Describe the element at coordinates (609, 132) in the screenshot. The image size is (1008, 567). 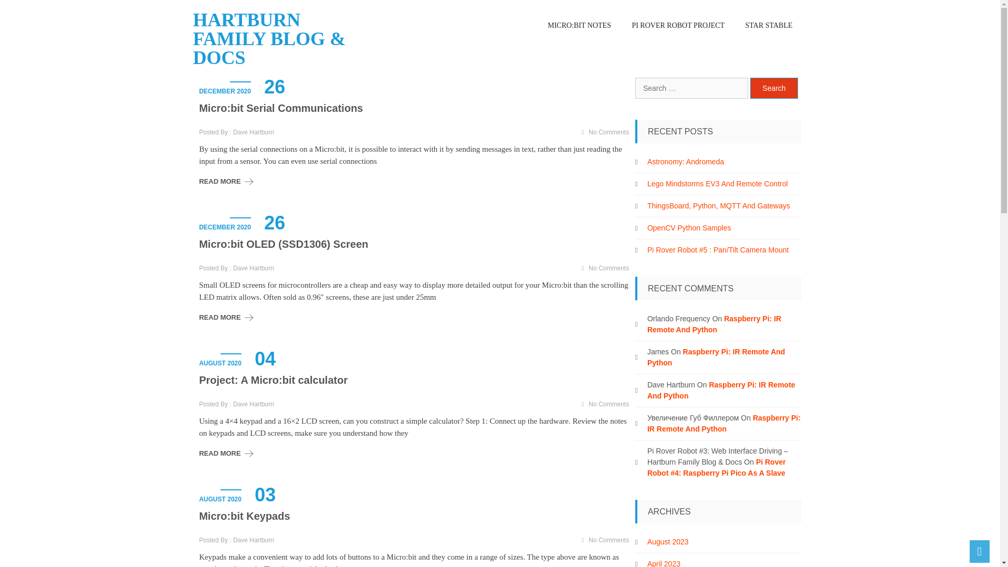
I see `No Comments` at that location.